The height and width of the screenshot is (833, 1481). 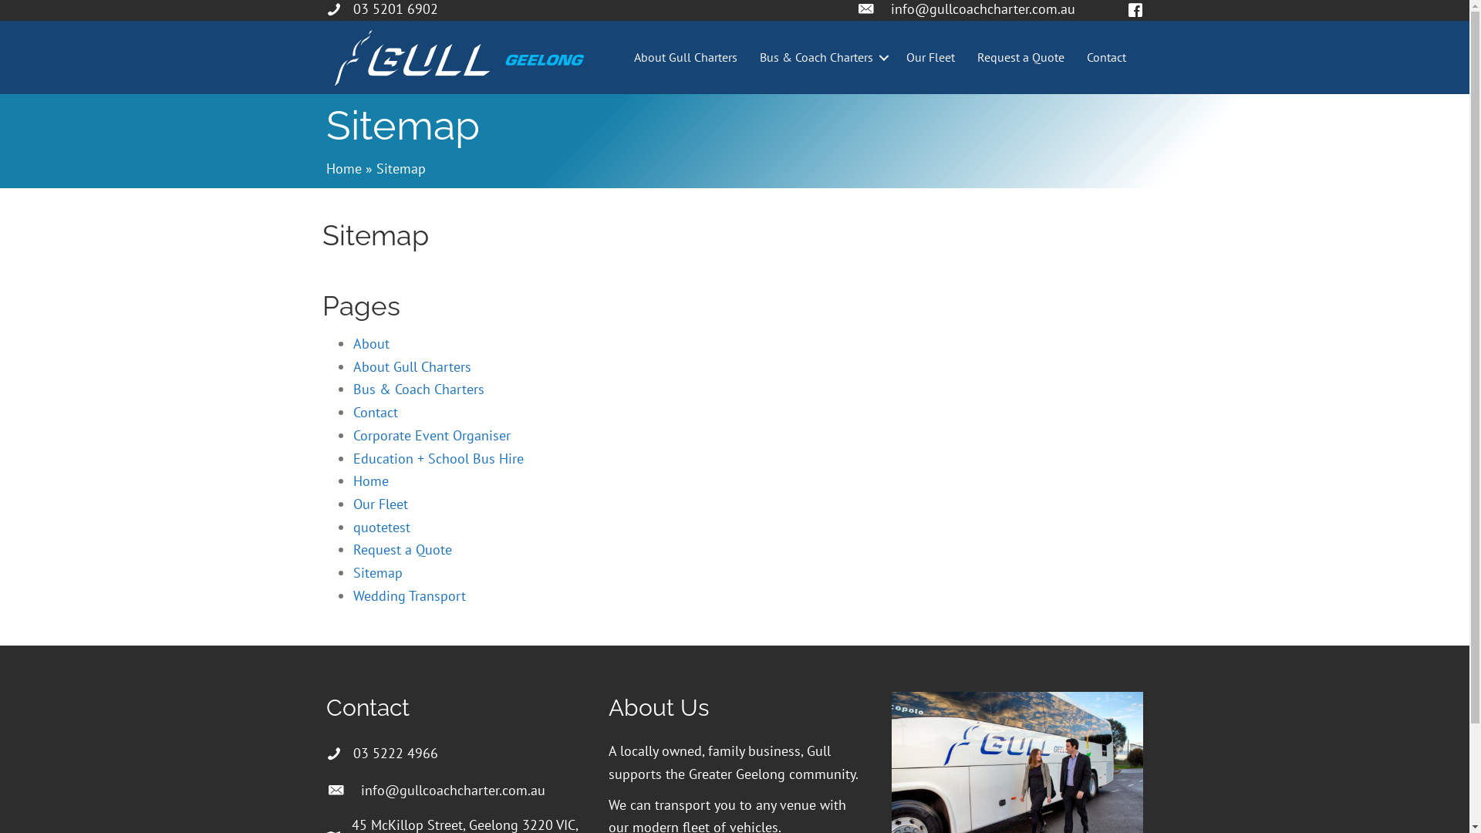 What do you see at coordinates (376, 412) in the screenshot?
I see `Contact` at bounding box center [376, 412].